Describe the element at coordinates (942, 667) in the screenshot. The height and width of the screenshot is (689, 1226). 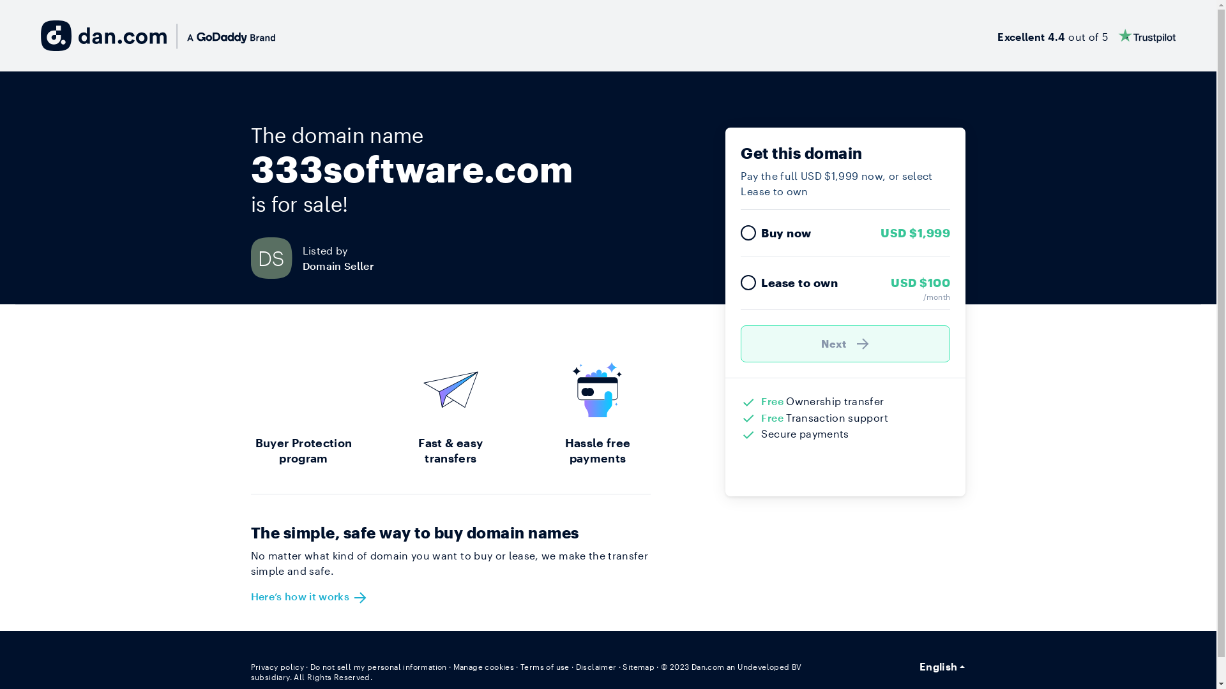
I see `English` at that location.